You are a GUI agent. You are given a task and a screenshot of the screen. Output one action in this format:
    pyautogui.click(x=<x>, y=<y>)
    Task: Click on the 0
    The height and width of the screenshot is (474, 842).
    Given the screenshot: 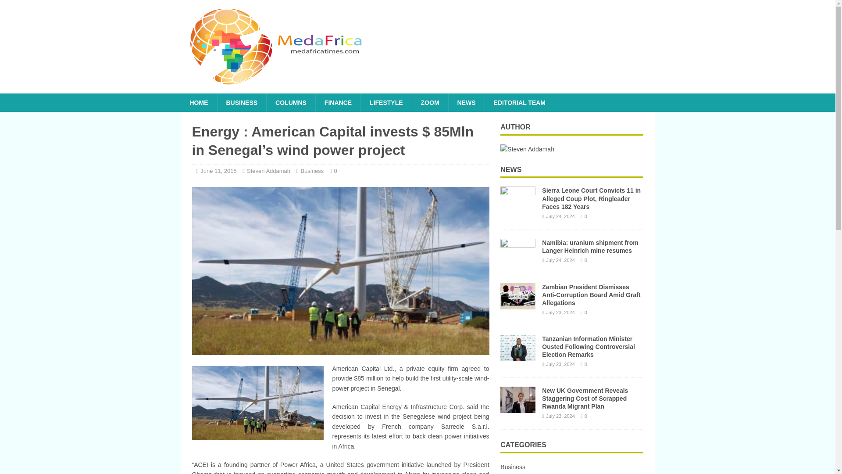 What is the action you would take?
    pyautogui.click(x=585, y=216)
    